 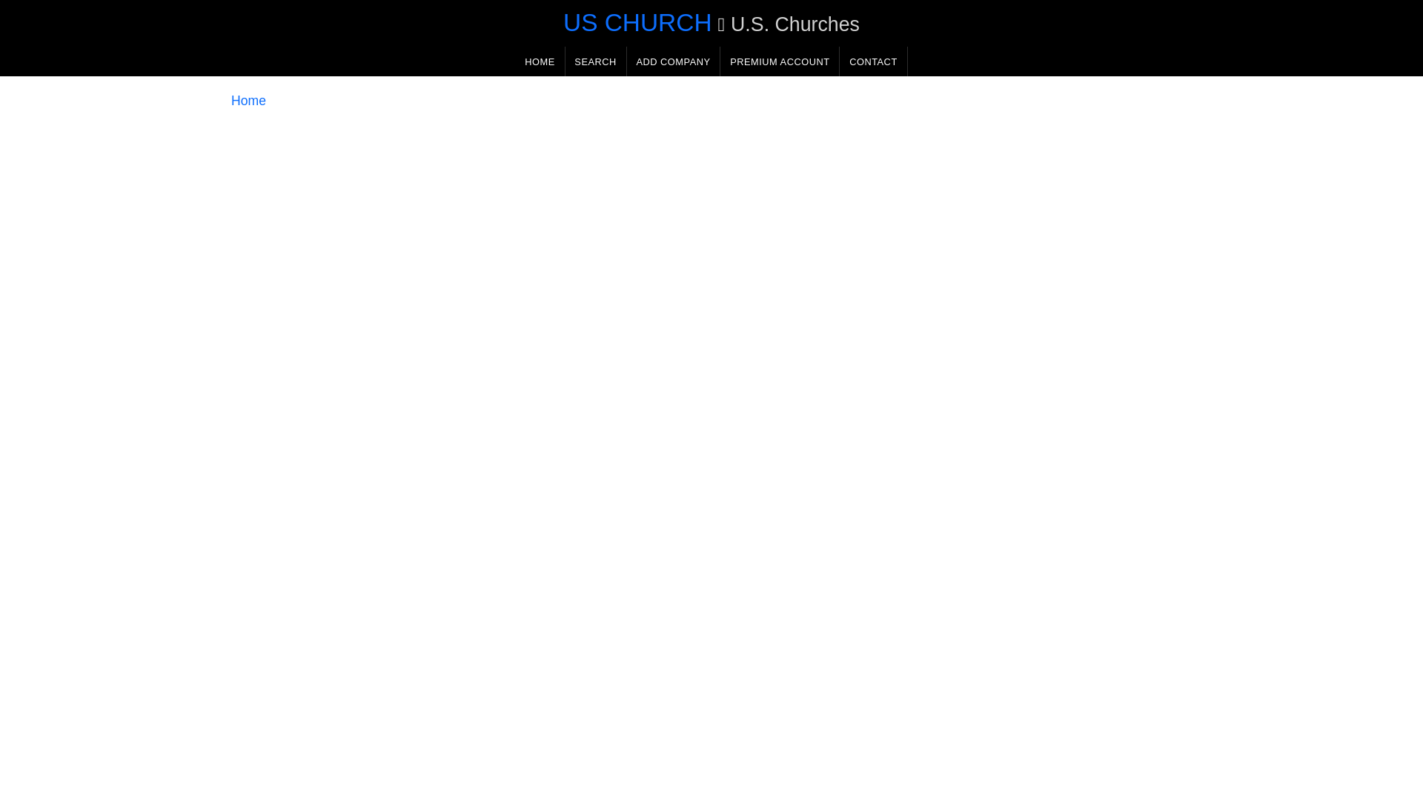 What do you see at coordinates (540, 61) in the screenshot?
I see `HOME` at bounding box center [540, 61].